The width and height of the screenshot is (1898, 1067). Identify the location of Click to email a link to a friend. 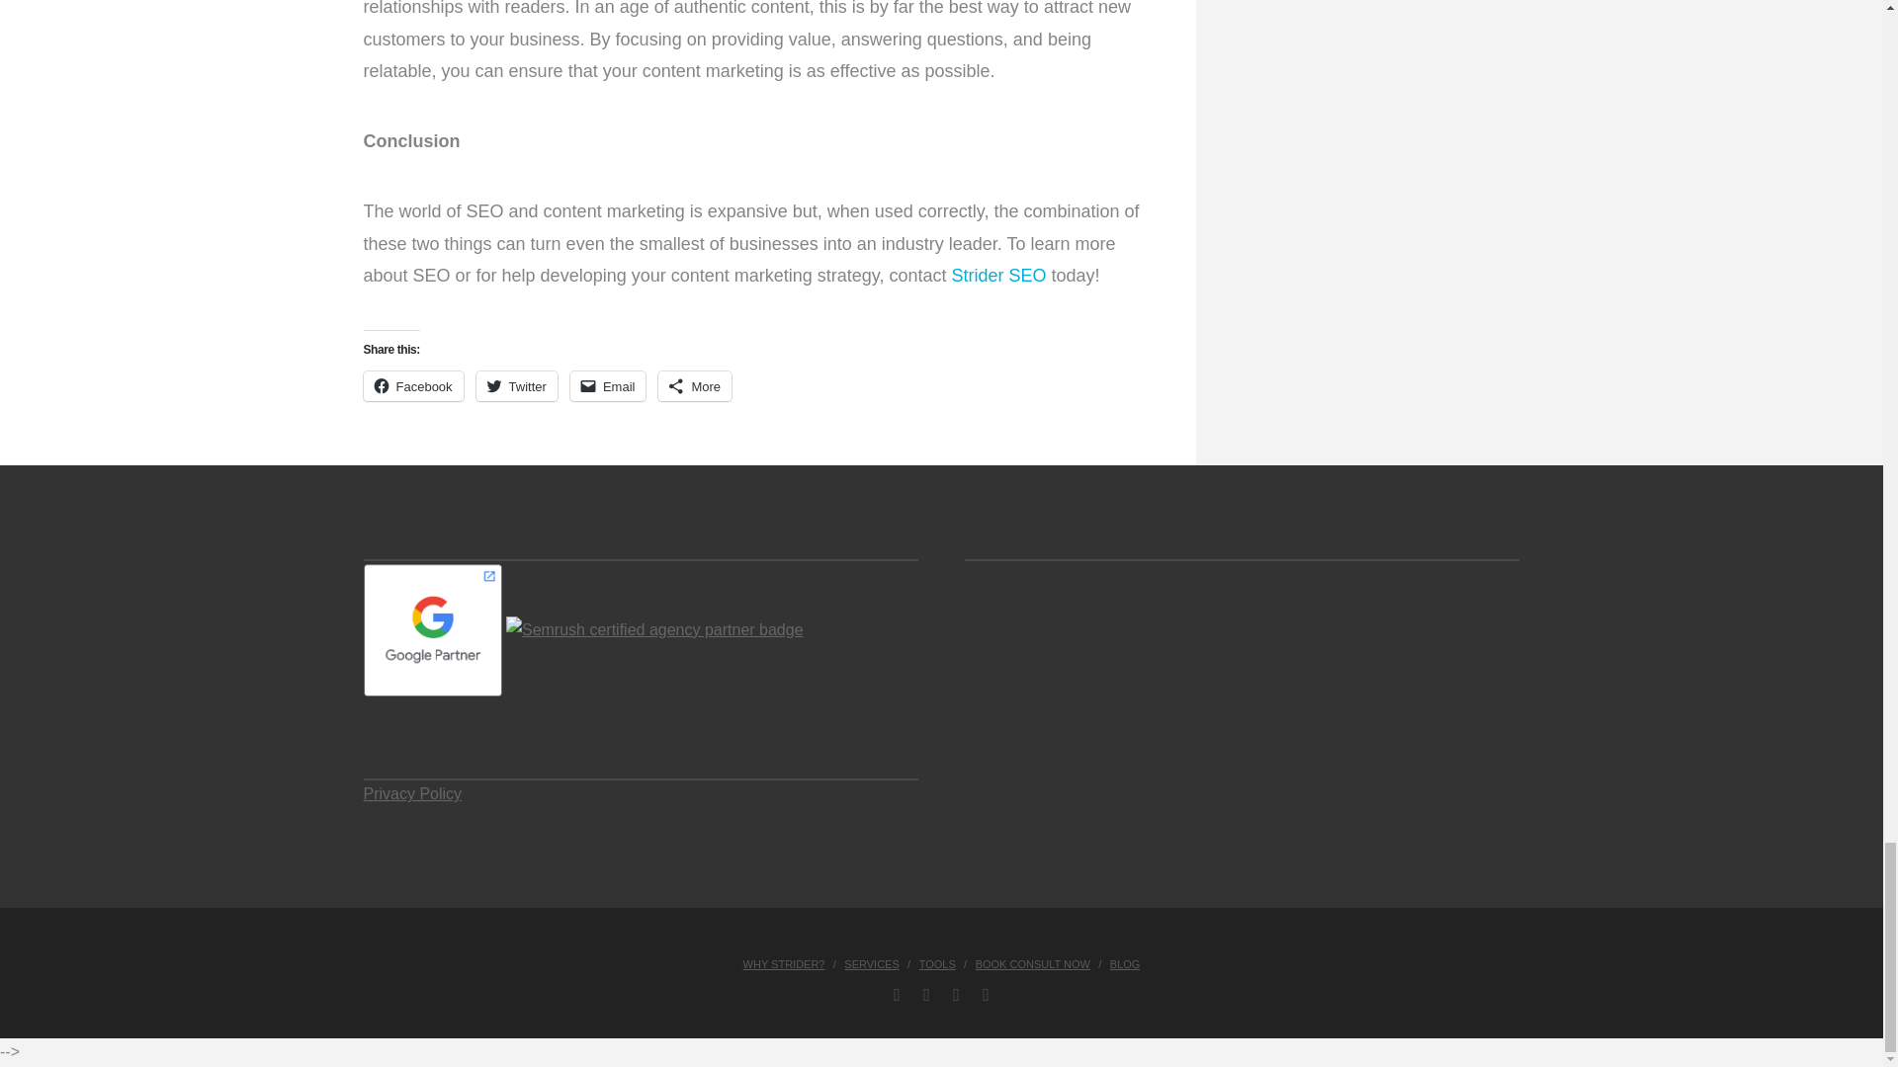
(609, 385).